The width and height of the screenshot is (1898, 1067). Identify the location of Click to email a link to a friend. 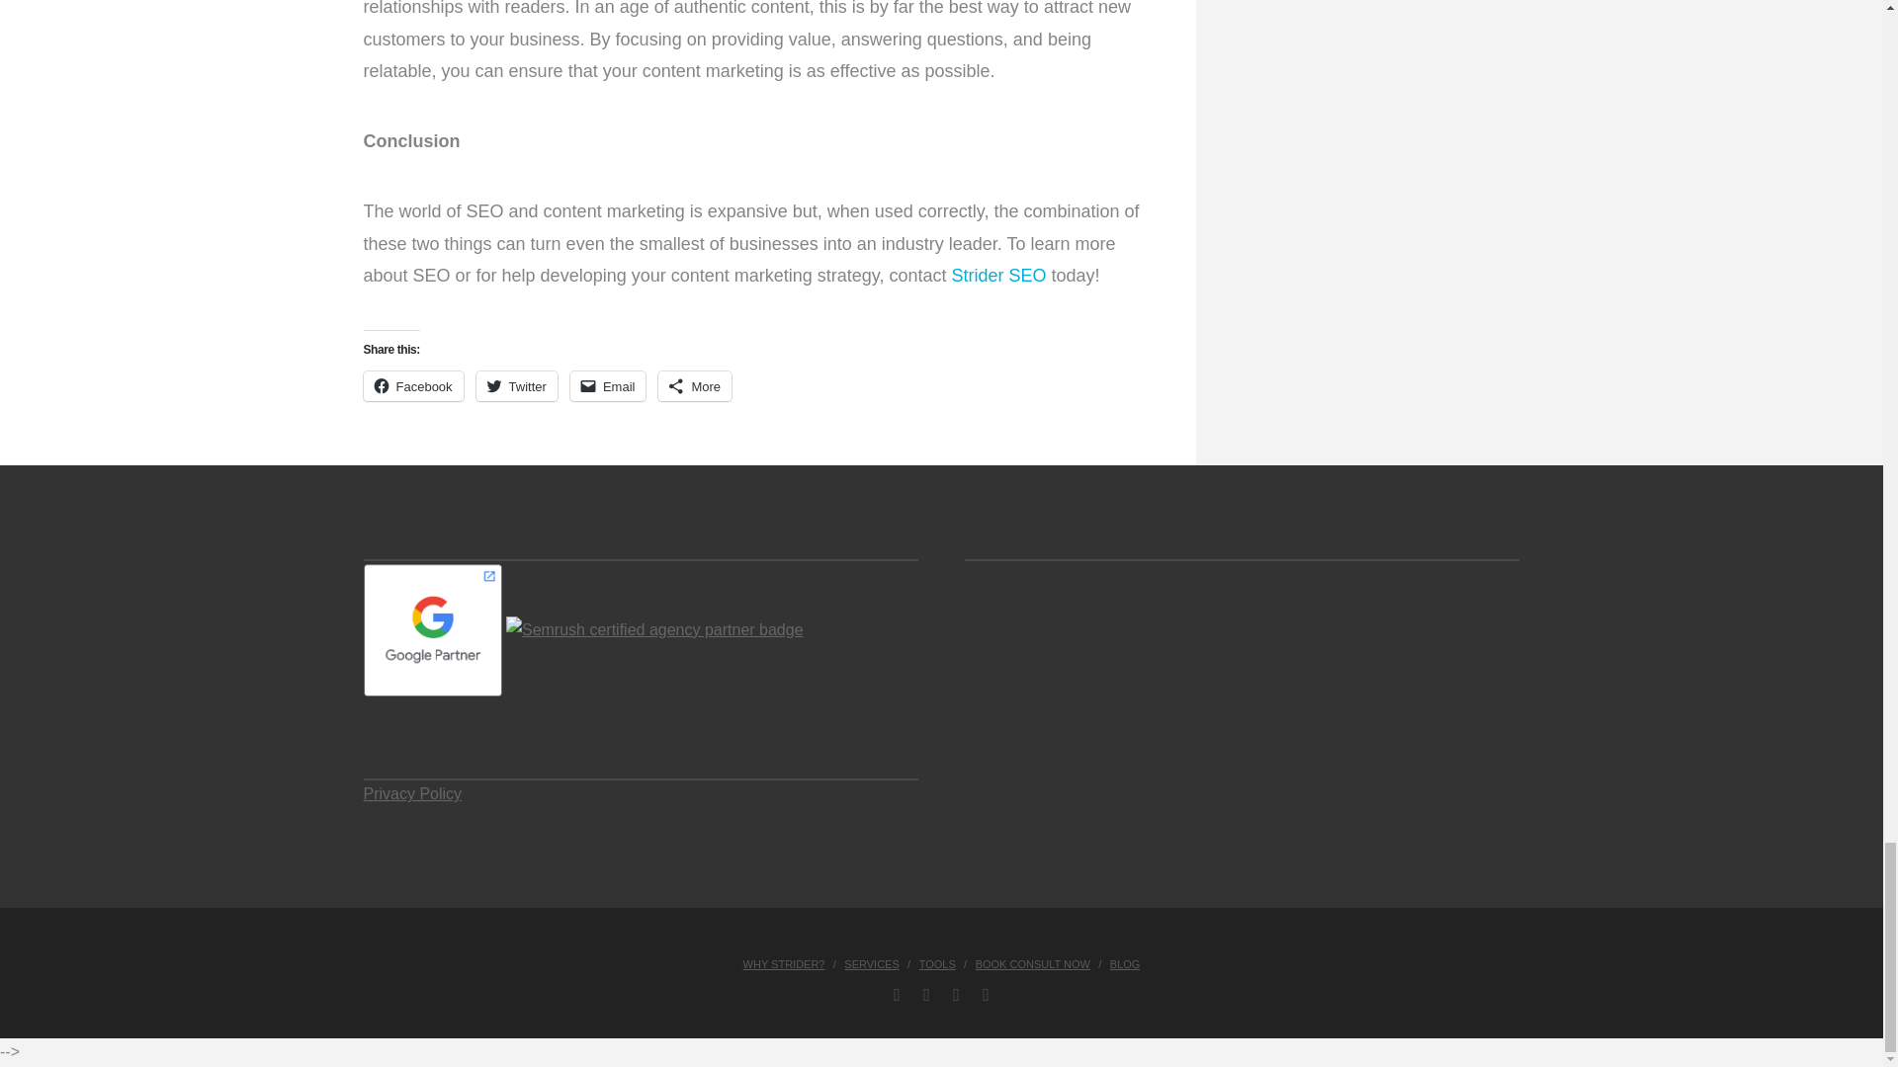
(609, 385).